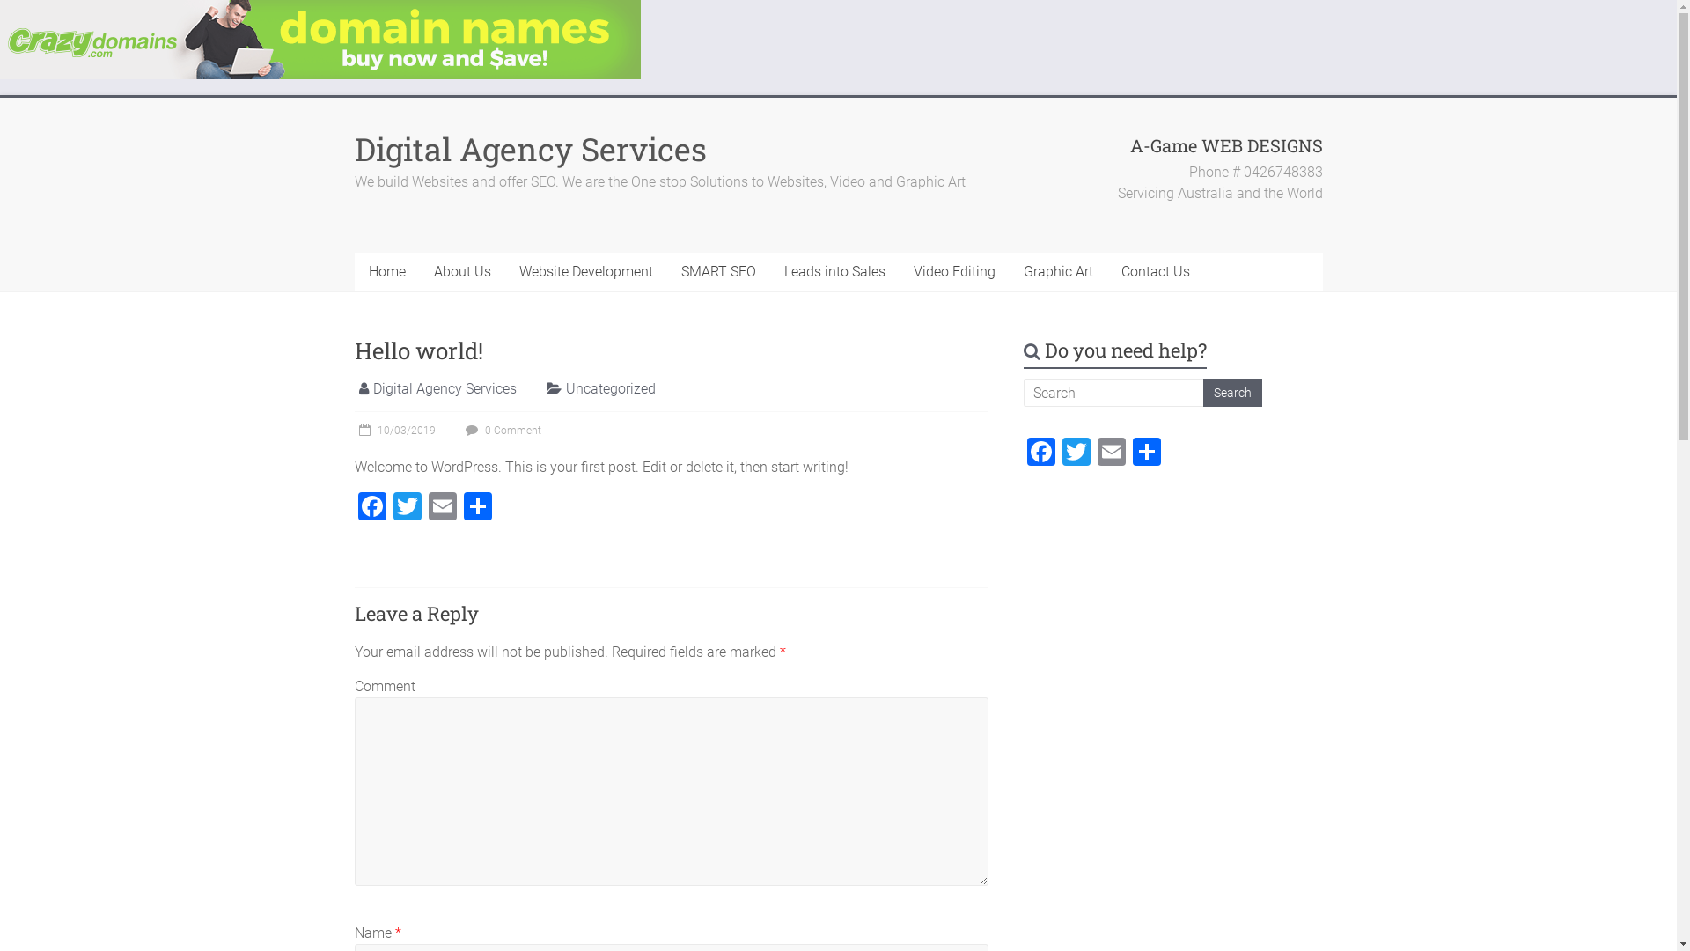 Image resolution: width=1690 pixels, height=951 pixels. Describe the element at coordinates (1112, 454) in the screenshot. I see `Email` at that location.